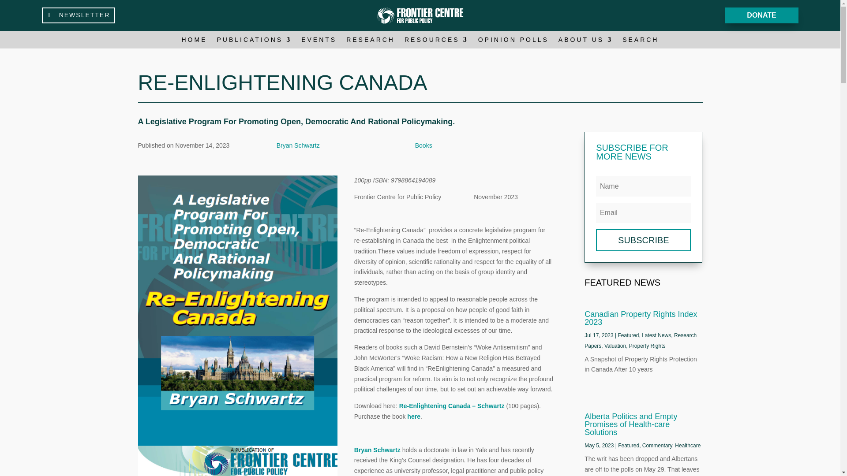  Describe the element at coordinates (79, 15) in the screenshot. I see `NEWSLETTER` at that location.